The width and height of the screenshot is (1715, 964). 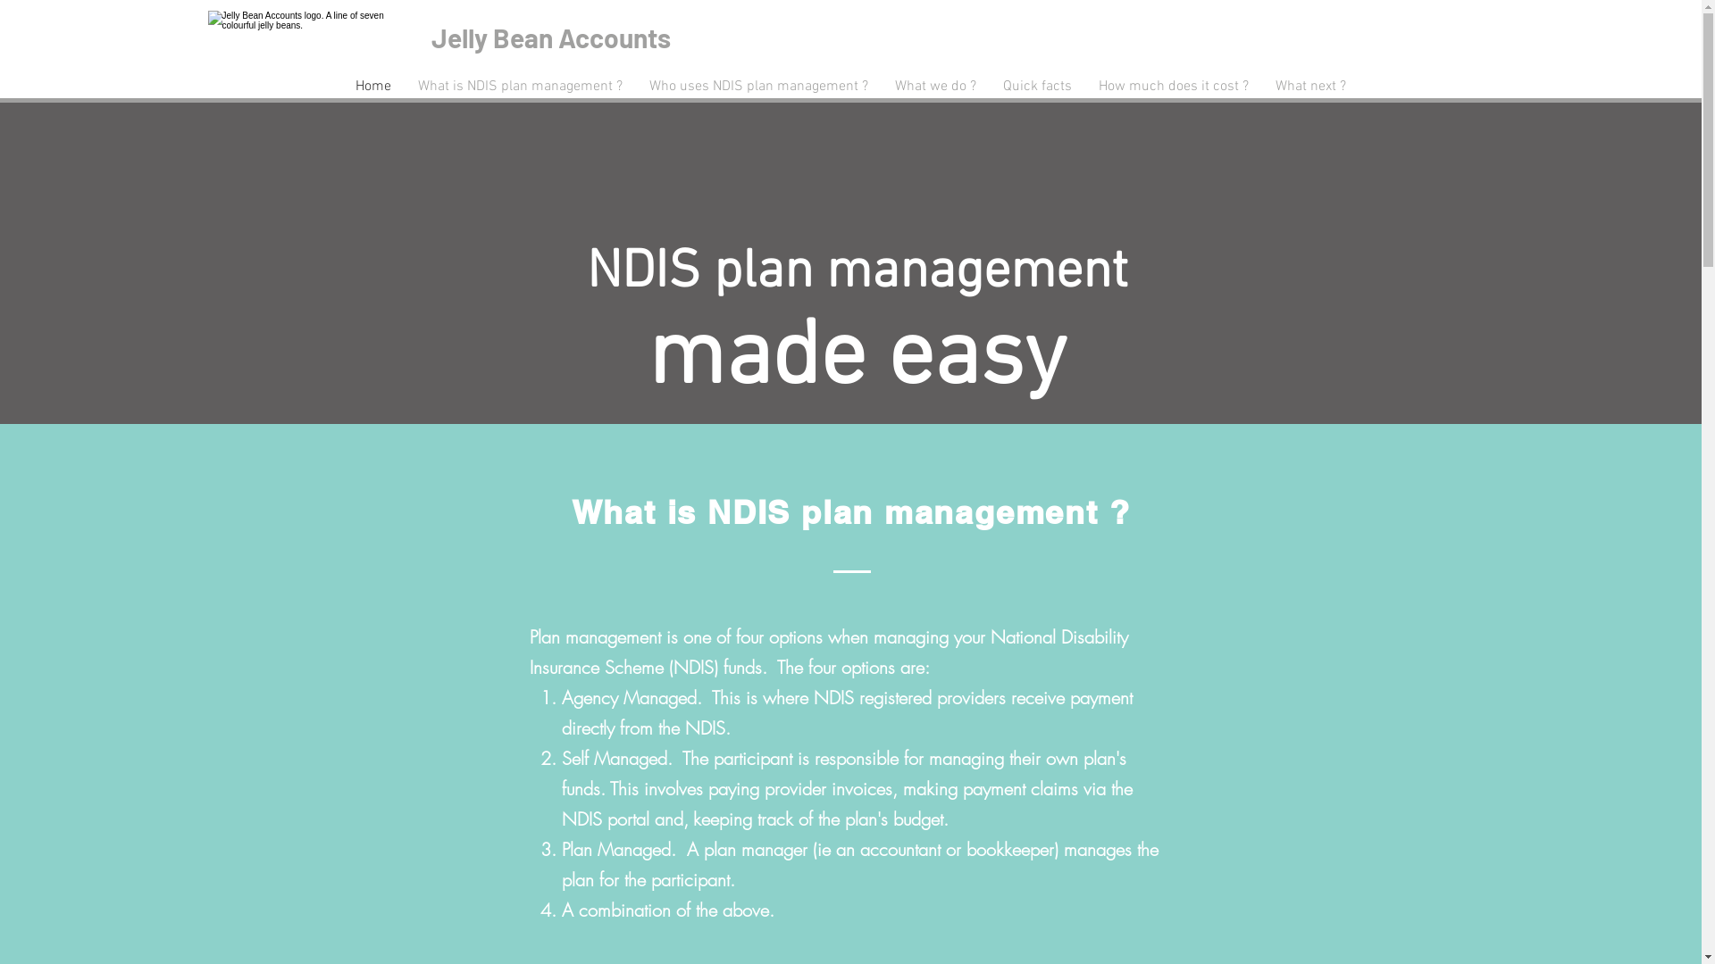 I want to click on What we do ?, so click(x=936, y=87).